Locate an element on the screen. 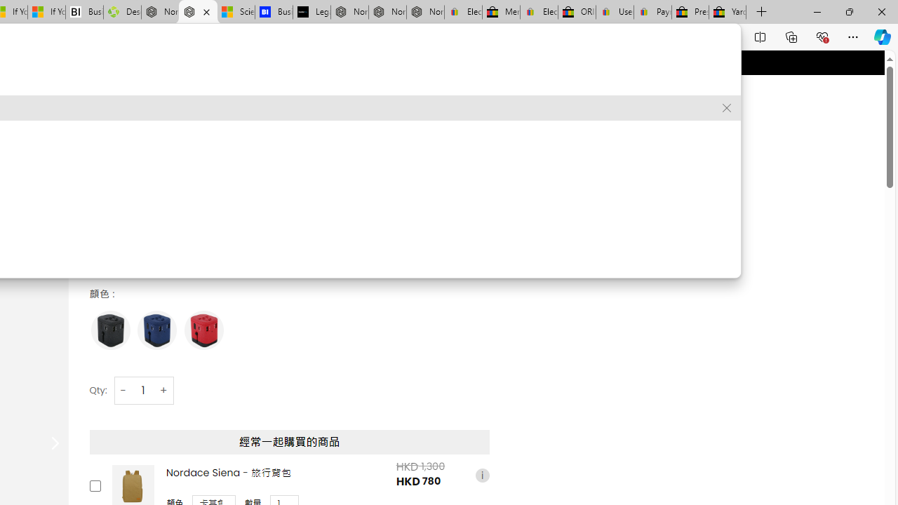   0  is located at coordinates (476, 102).